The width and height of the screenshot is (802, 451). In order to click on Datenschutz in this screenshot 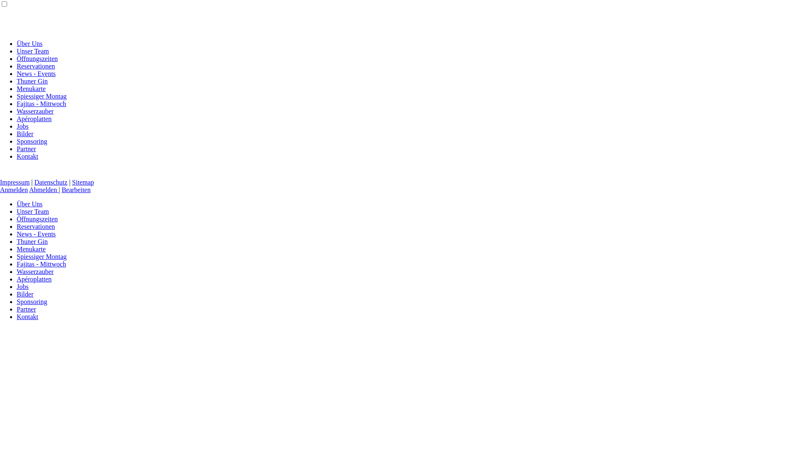, I will do `click(51, 182)`.